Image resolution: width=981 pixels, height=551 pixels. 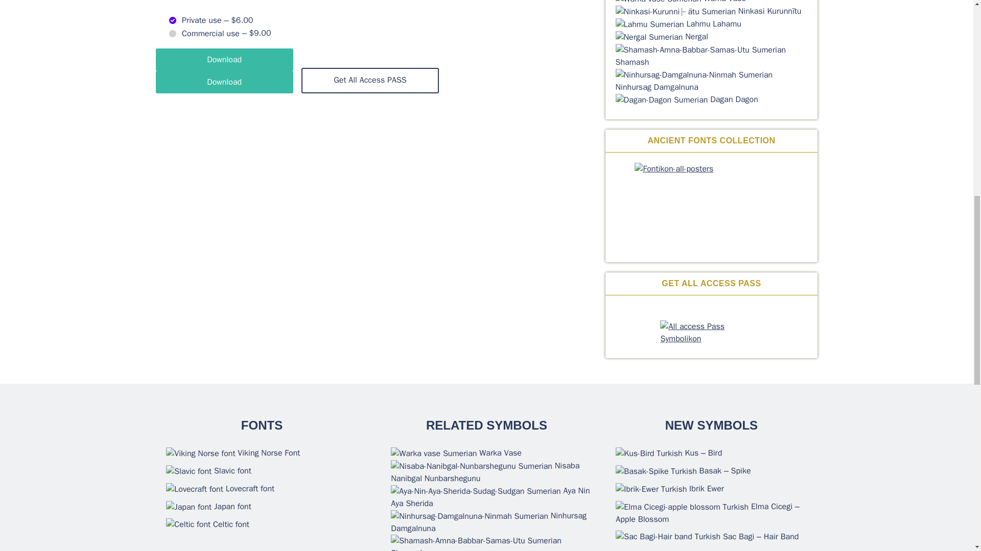 I want to click on Download, so click(x=224, y=82).